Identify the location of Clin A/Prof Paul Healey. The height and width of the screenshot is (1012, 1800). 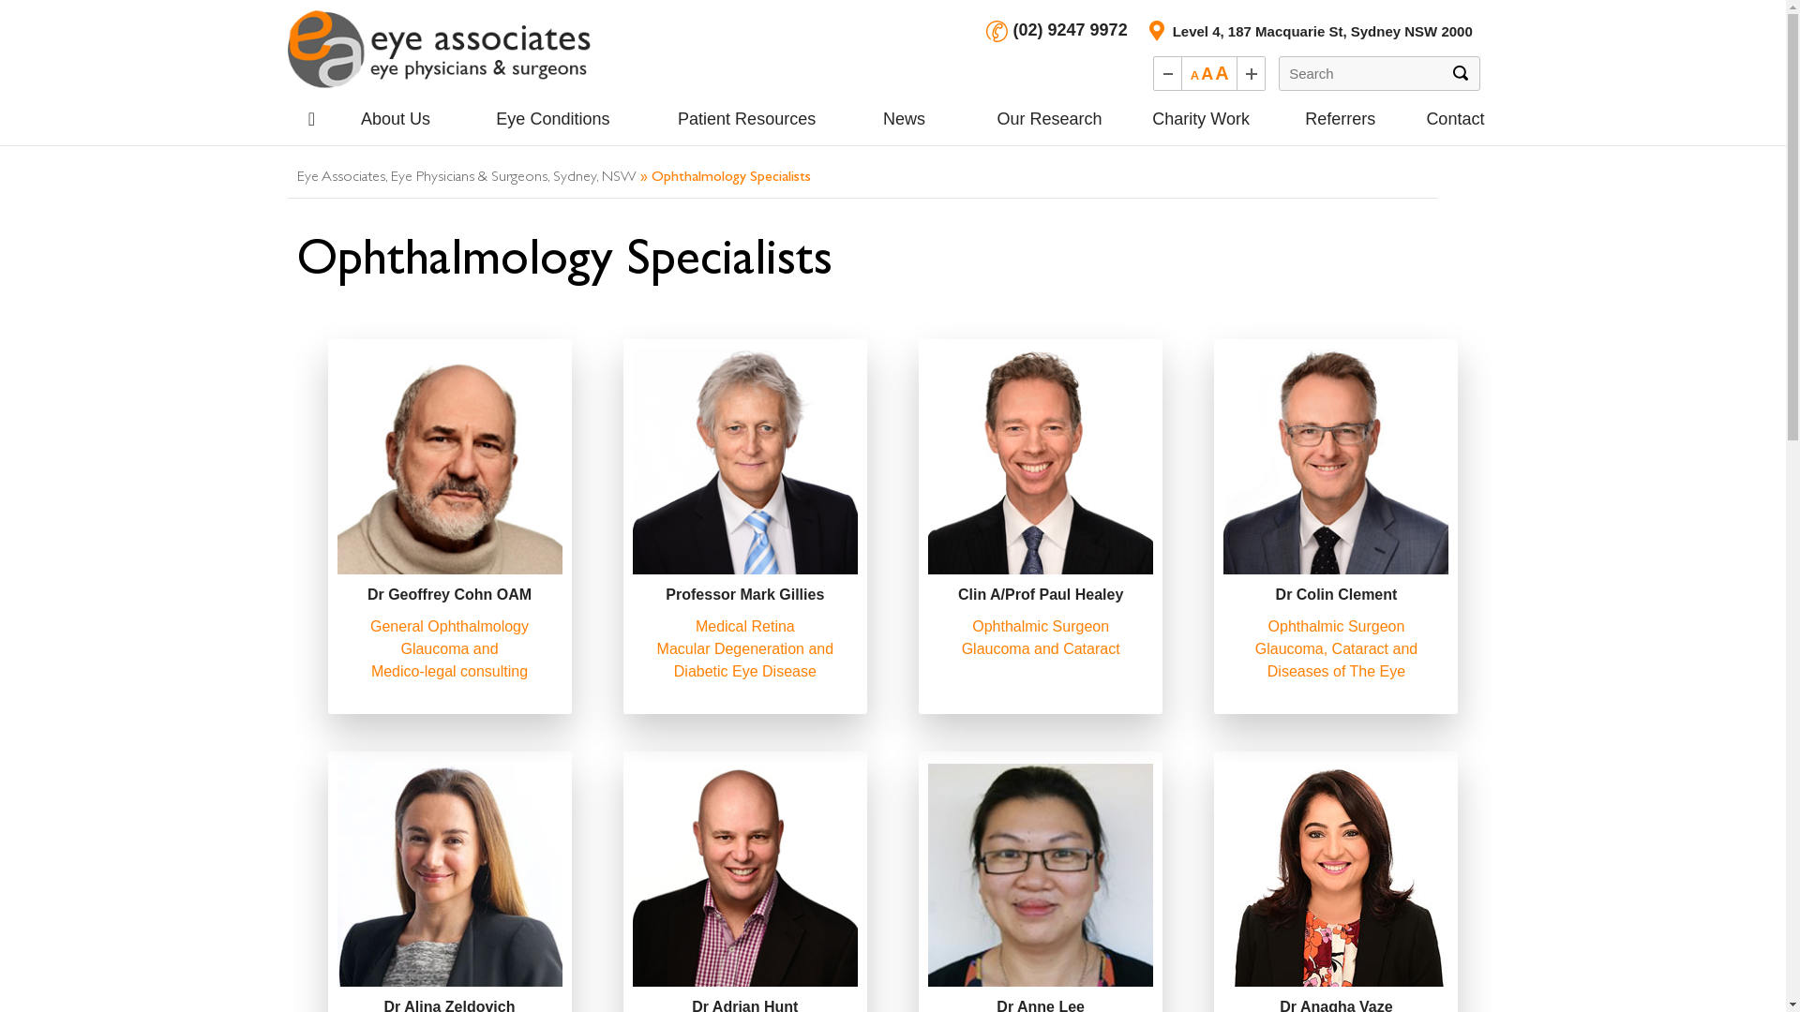
(1041, 594).